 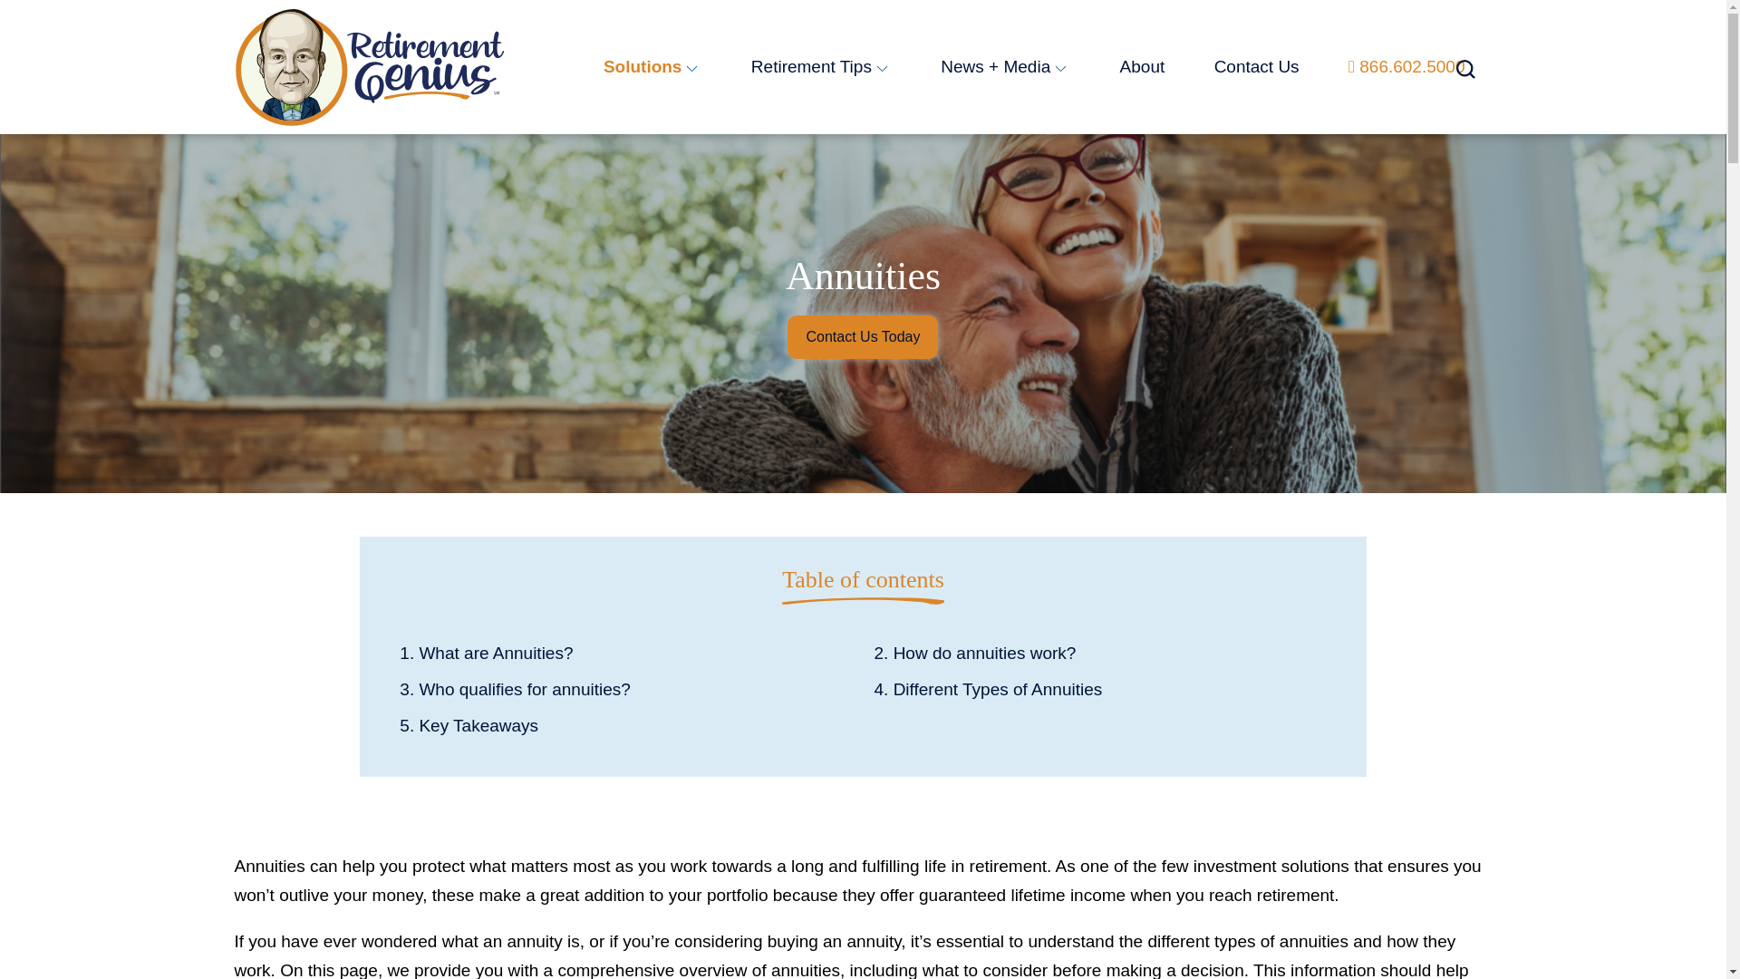 What do you see at coordinates (625, 729) in the screenshot?
I see `Key Takeaways` at bounding box center [625, 729].